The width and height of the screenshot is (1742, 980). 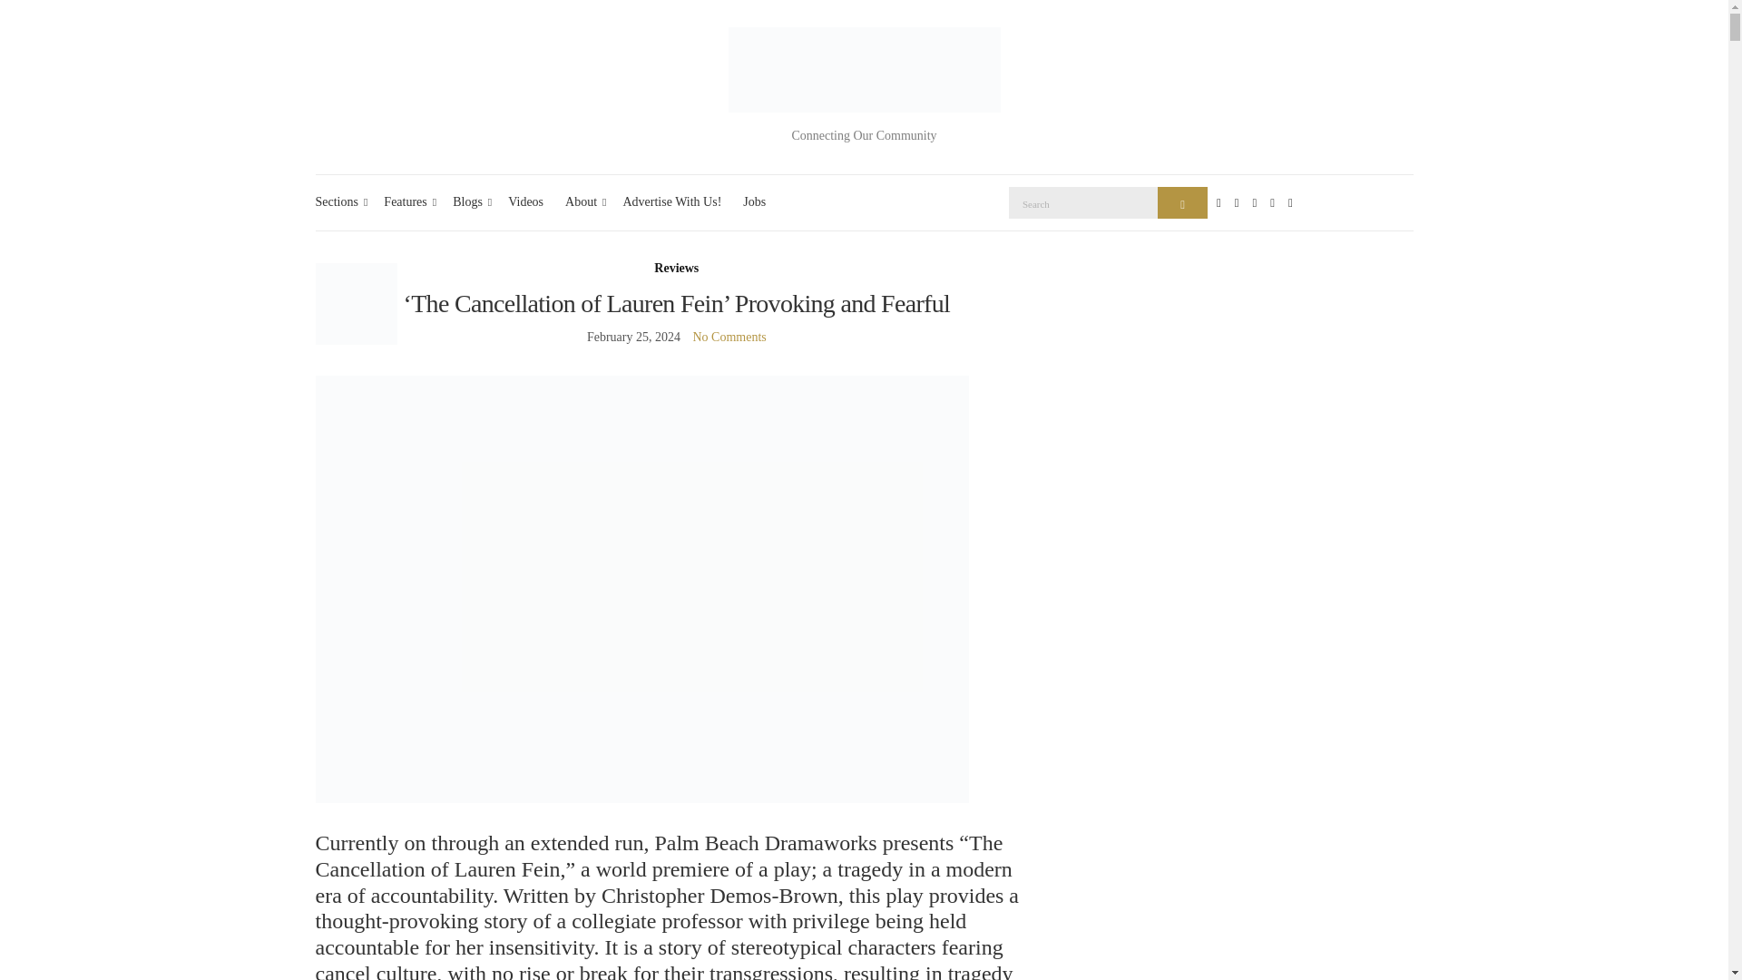 What do you see at coordinates (1182, 202) in the screenshot?
I see `Search` at bounding box center [1182, 202].